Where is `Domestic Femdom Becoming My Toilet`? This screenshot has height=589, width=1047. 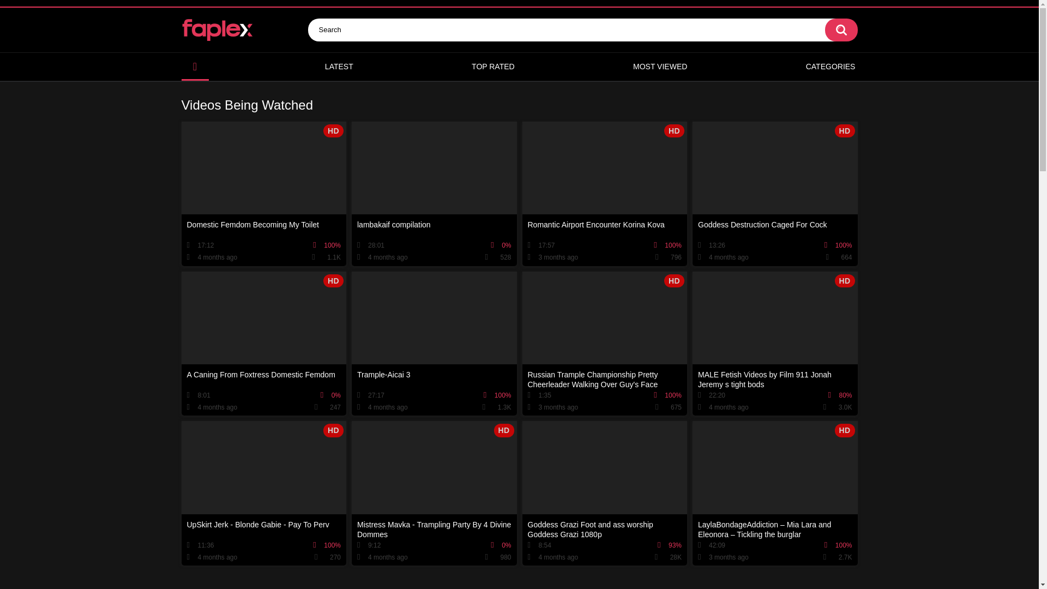 Domestic Femdom Becoming My Toilet is located at coordinates (264, 194).